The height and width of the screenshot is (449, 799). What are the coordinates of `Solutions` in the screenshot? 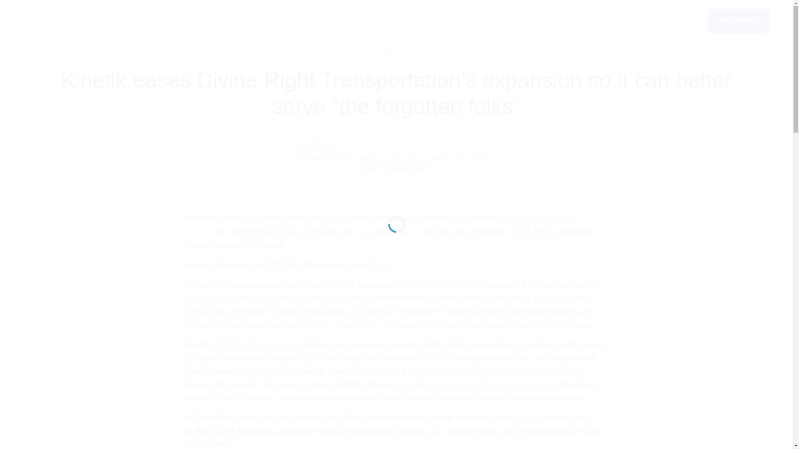 It's located at (342, 20).